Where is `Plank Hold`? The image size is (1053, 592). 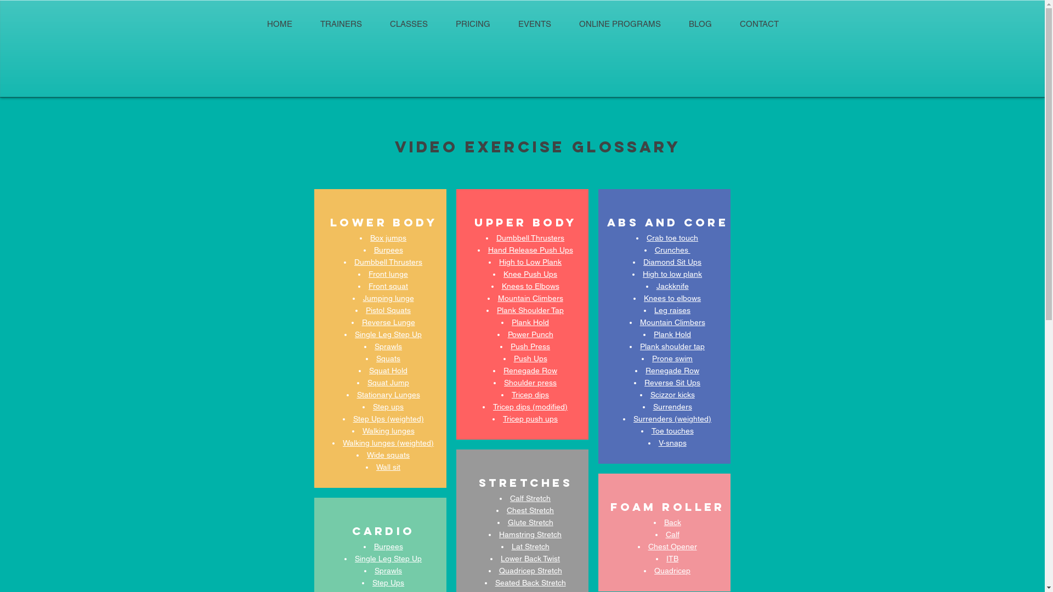 Plank Hold is located at coordinates (672, 334).